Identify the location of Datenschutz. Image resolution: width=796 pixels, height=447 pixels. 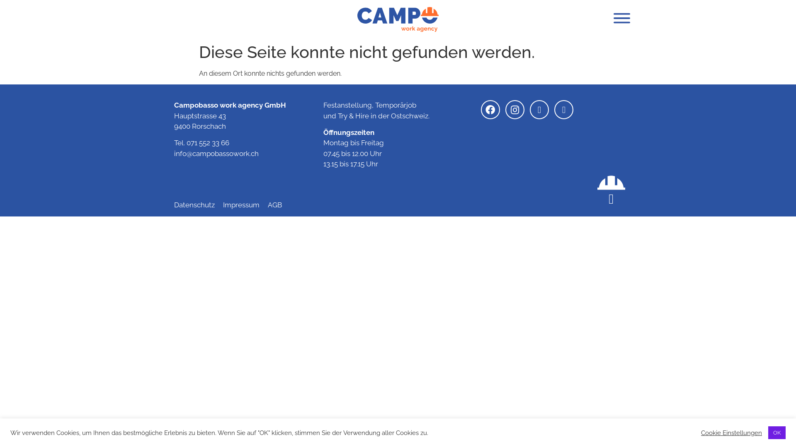
(199, 205).